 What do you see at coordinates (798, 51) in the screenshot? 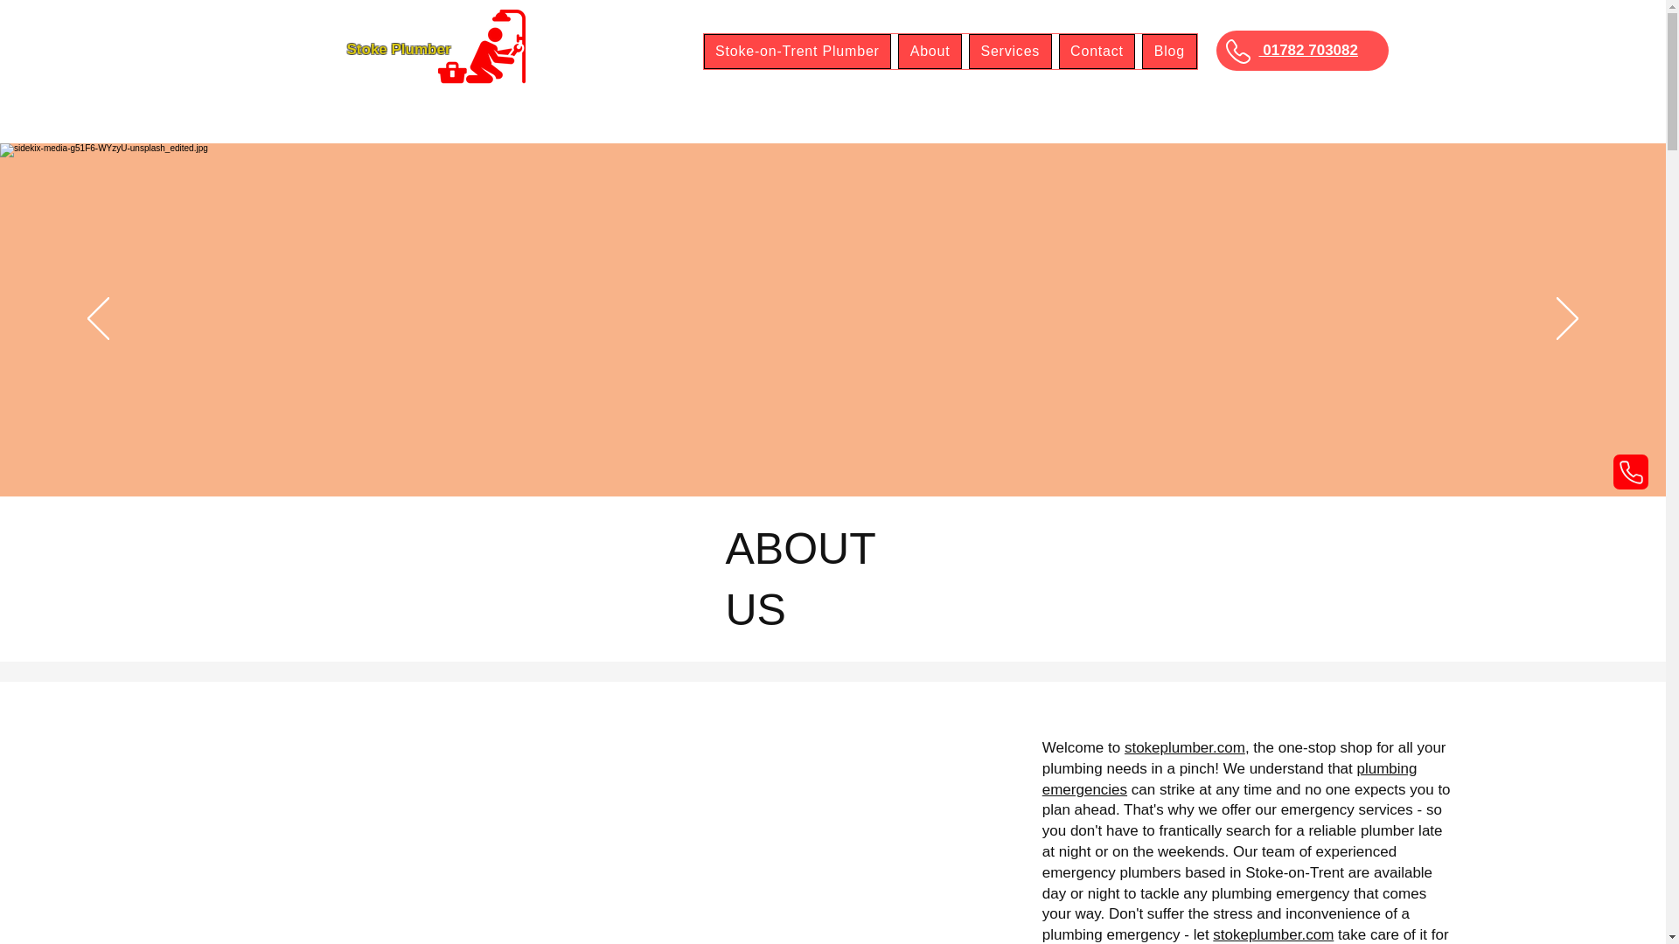
I see `Stoke-on-Trent Plumber` at bounding box center [798, 51].